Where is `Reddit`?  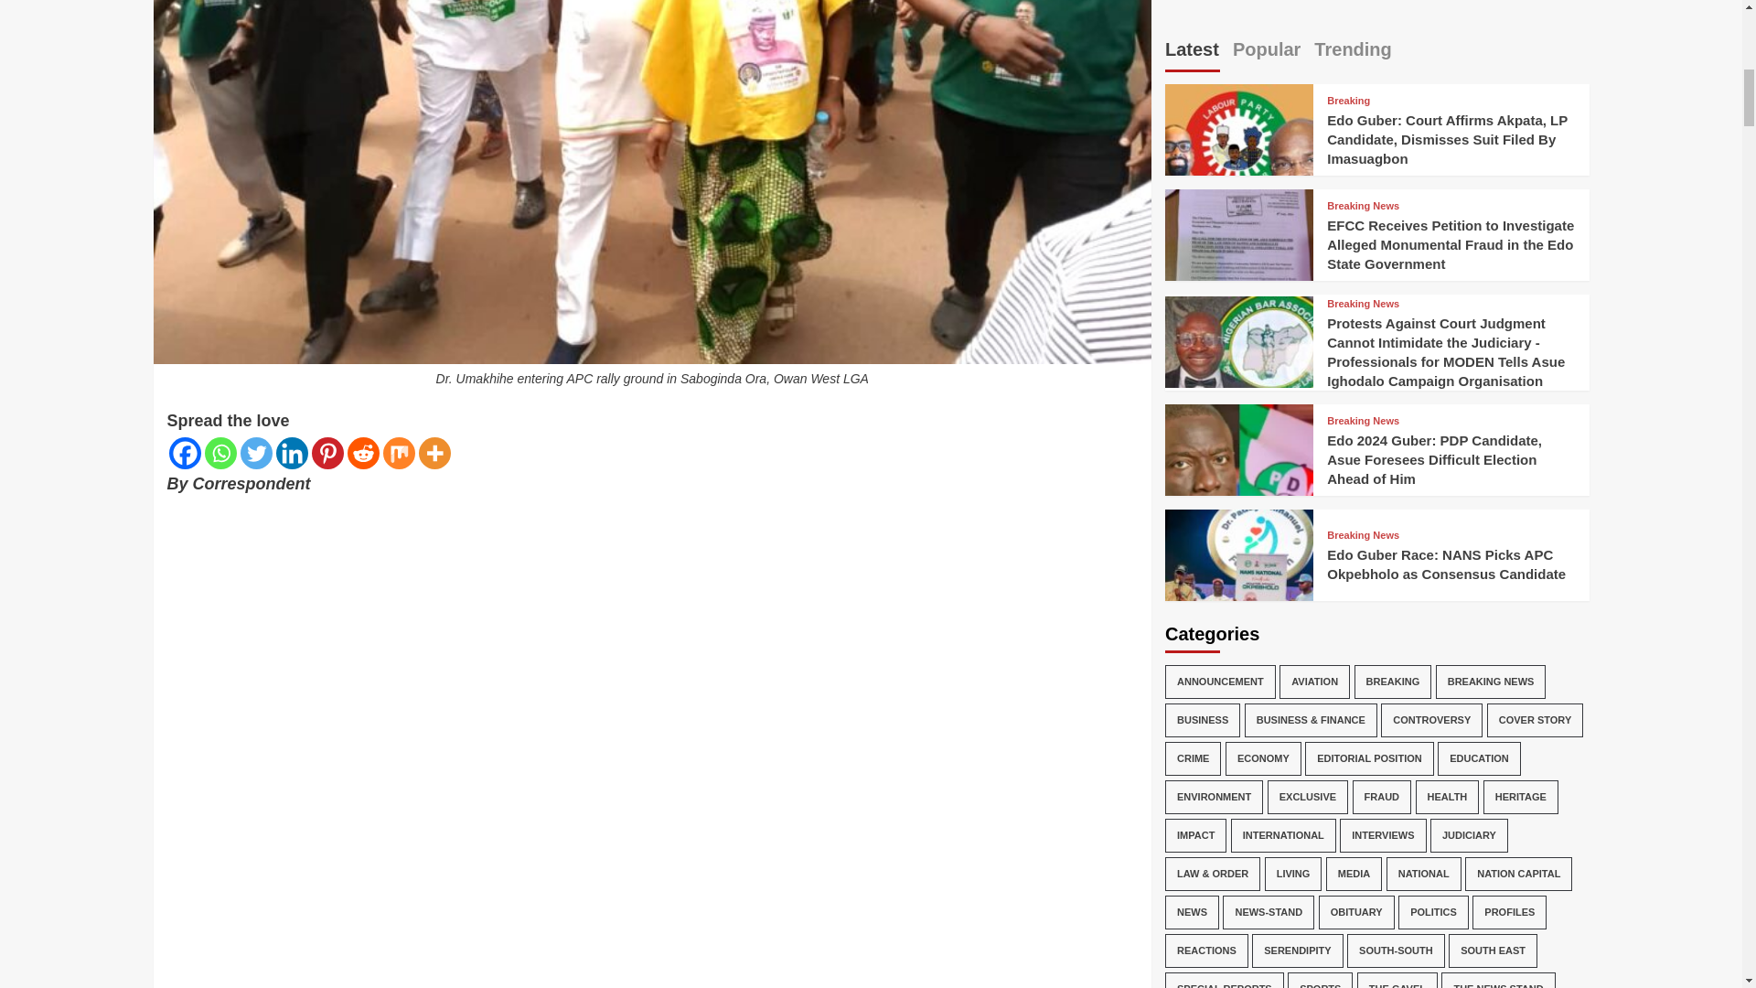
Reddit is located at coordinates (363, 454).